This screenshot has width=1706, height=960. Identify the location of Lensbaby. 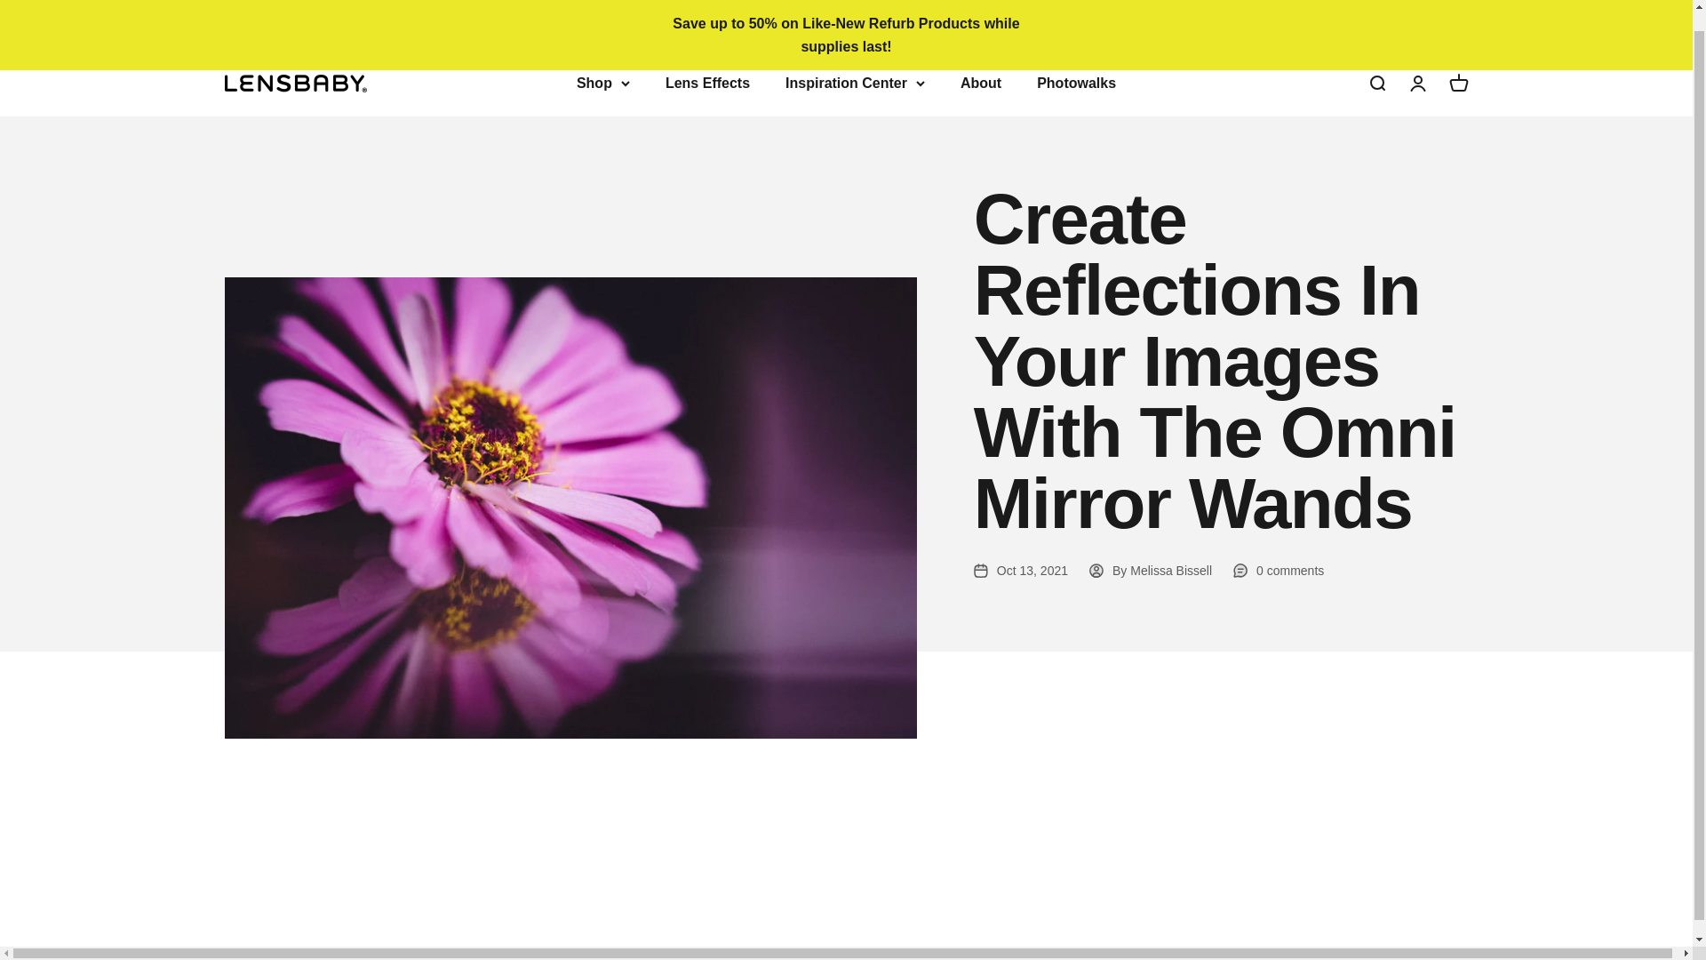
(295, 84).